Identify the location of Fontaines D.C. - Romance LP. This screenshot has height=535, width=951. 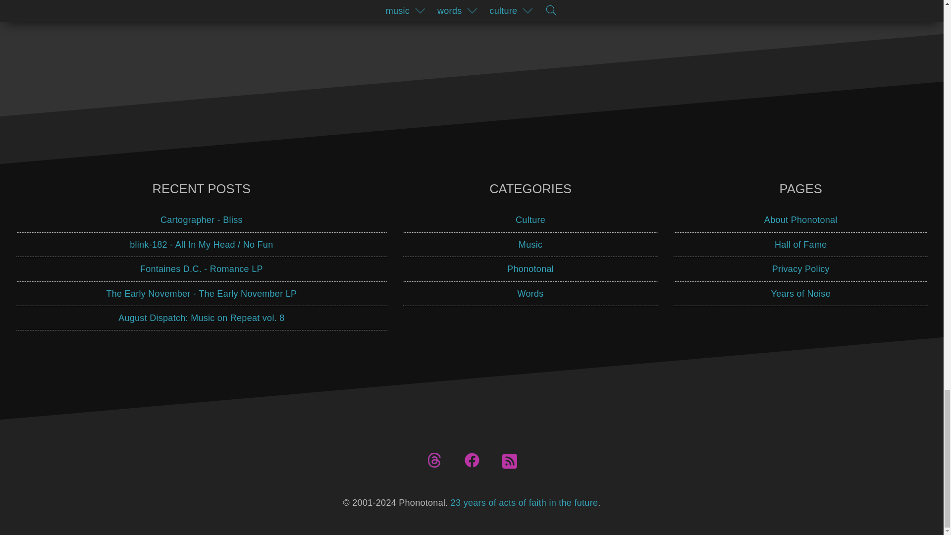
(201, 269).